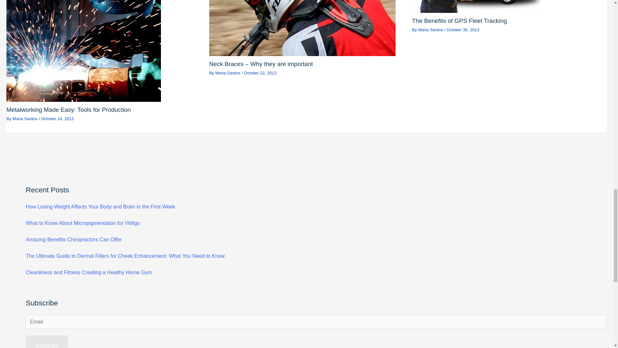 This screenshot has width=618, height=348. I want to click on Amazing Benefits Chiropractors Can Offer, so click(74, 239).